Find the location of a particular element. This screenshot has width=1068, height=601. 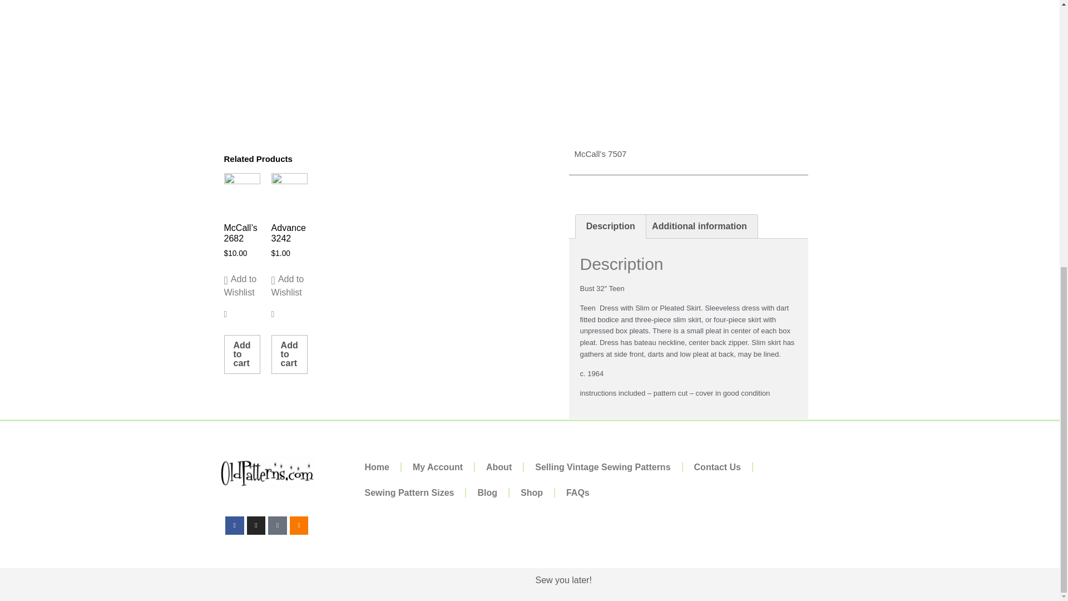

Additional information is located at coordinates (699, 226).